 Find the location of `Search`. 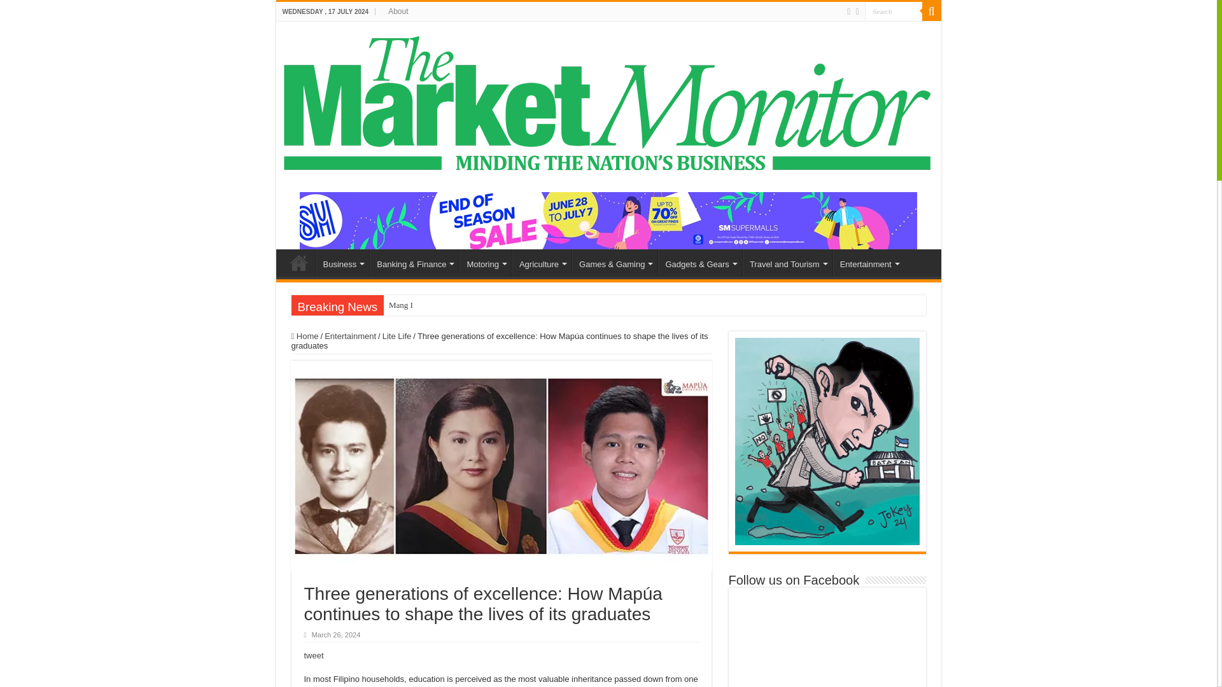

Search is located at coordinates (931, 11).